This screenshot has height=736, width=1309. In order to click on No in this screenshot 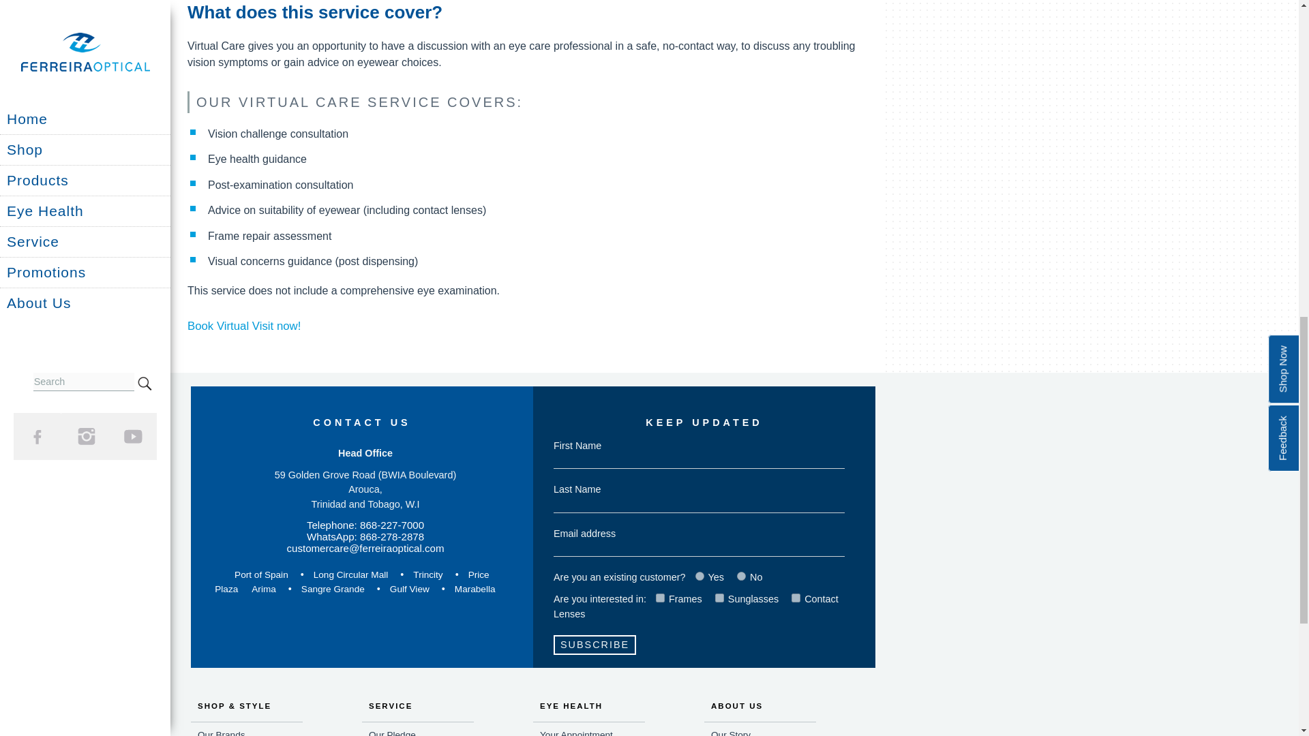, I will do `click(741, 577)`.